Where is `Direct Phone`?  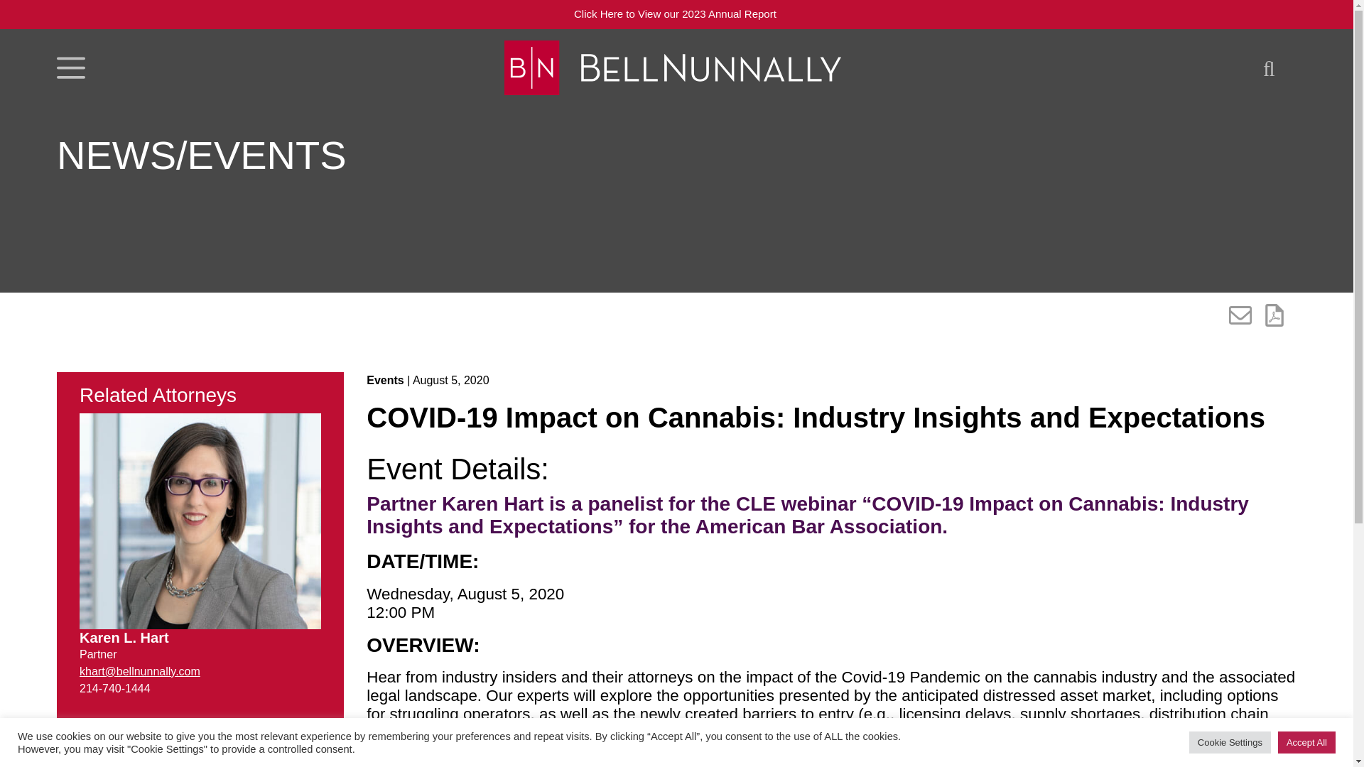 Direct Phone is located at coordinates (114, 689).